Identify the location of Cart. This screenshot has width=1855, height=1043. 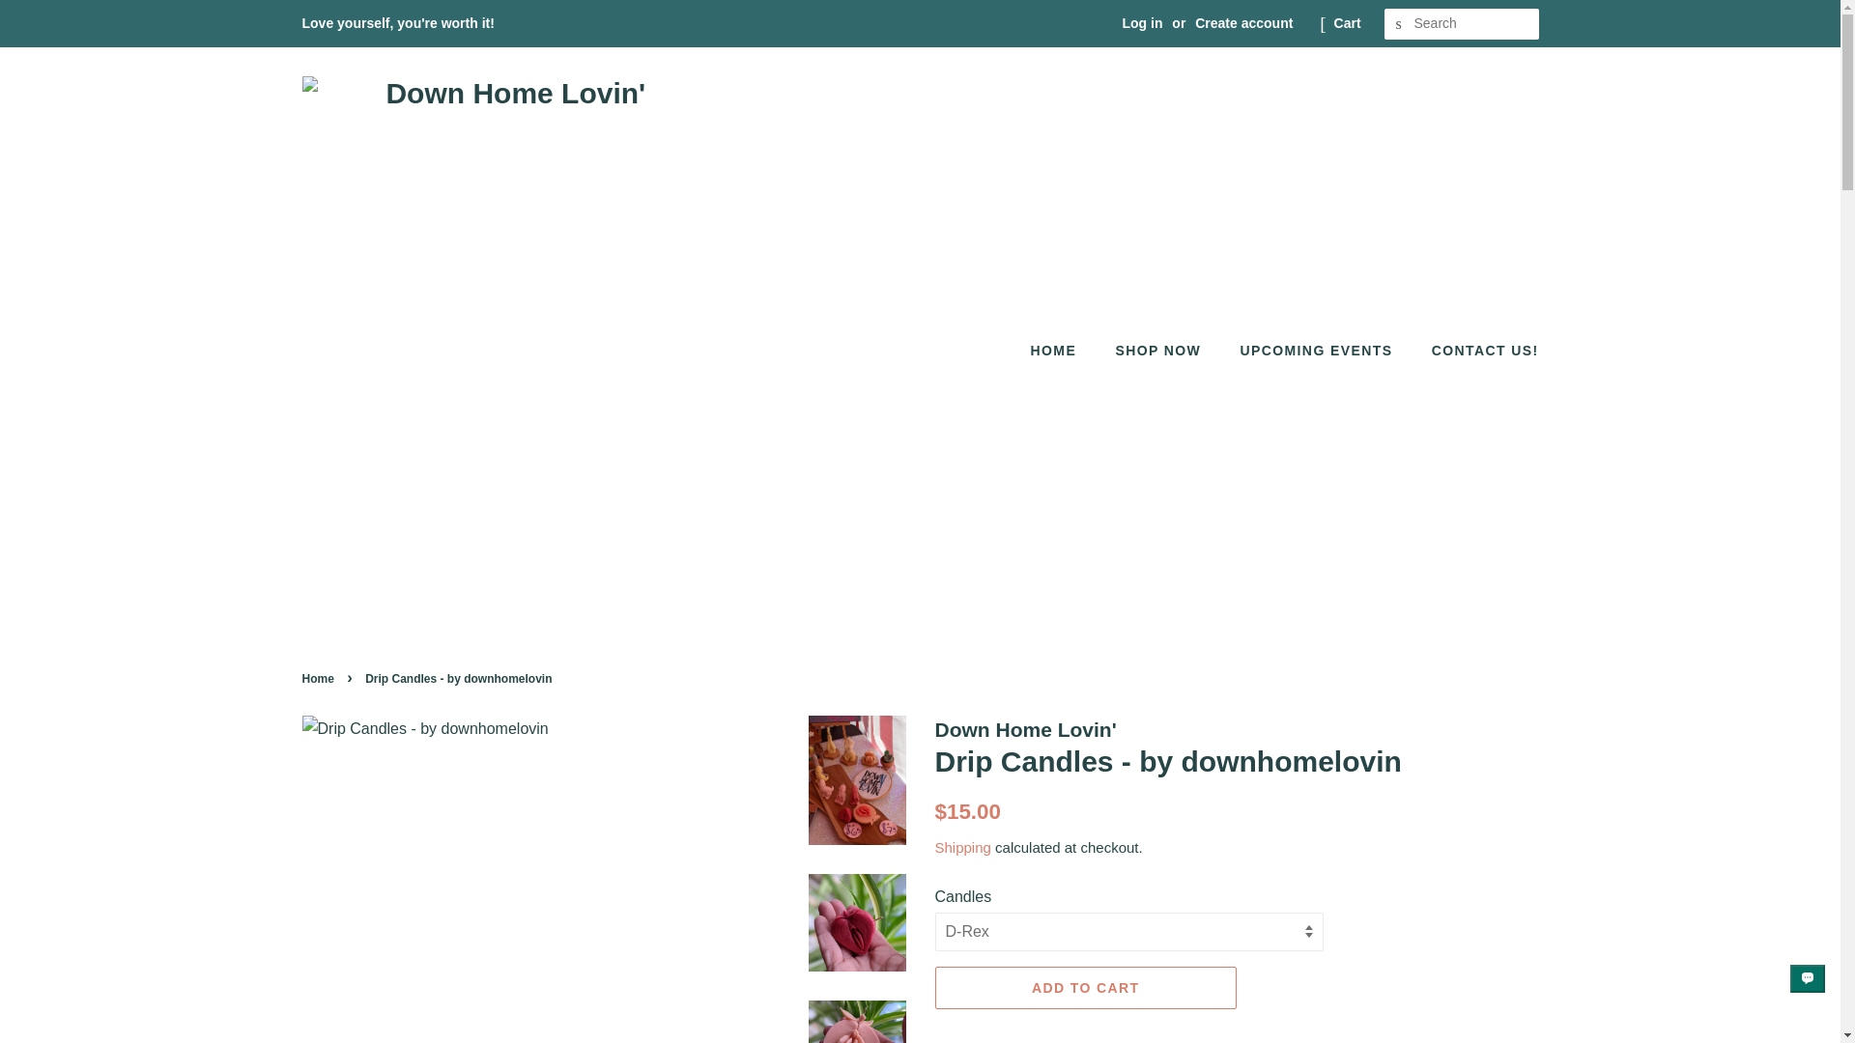
(1347, 23).